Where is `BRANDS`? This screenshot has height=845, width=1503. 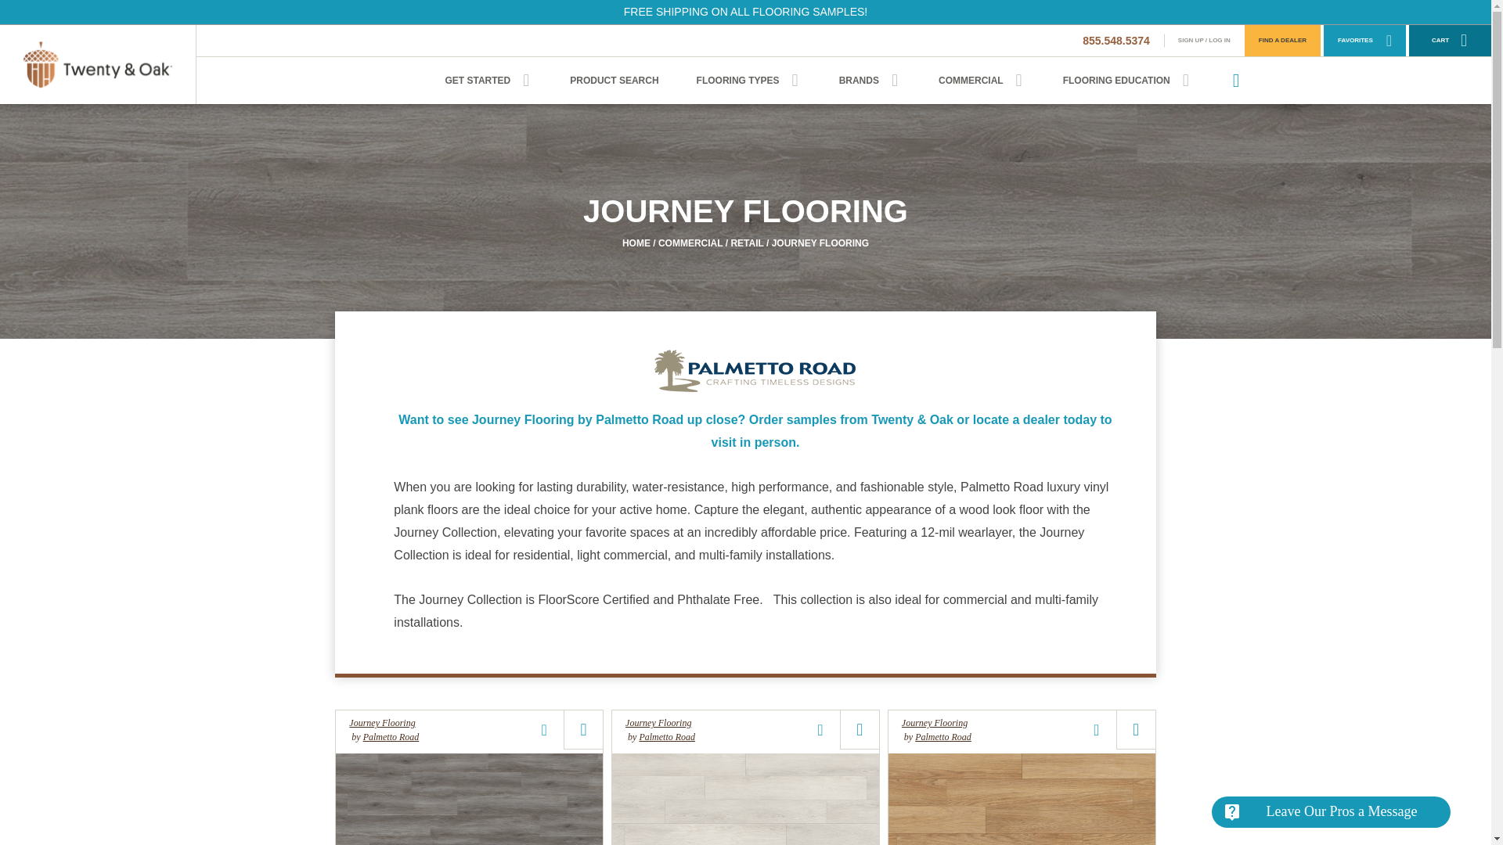 BRANDS is located at coordinates (870, 80).